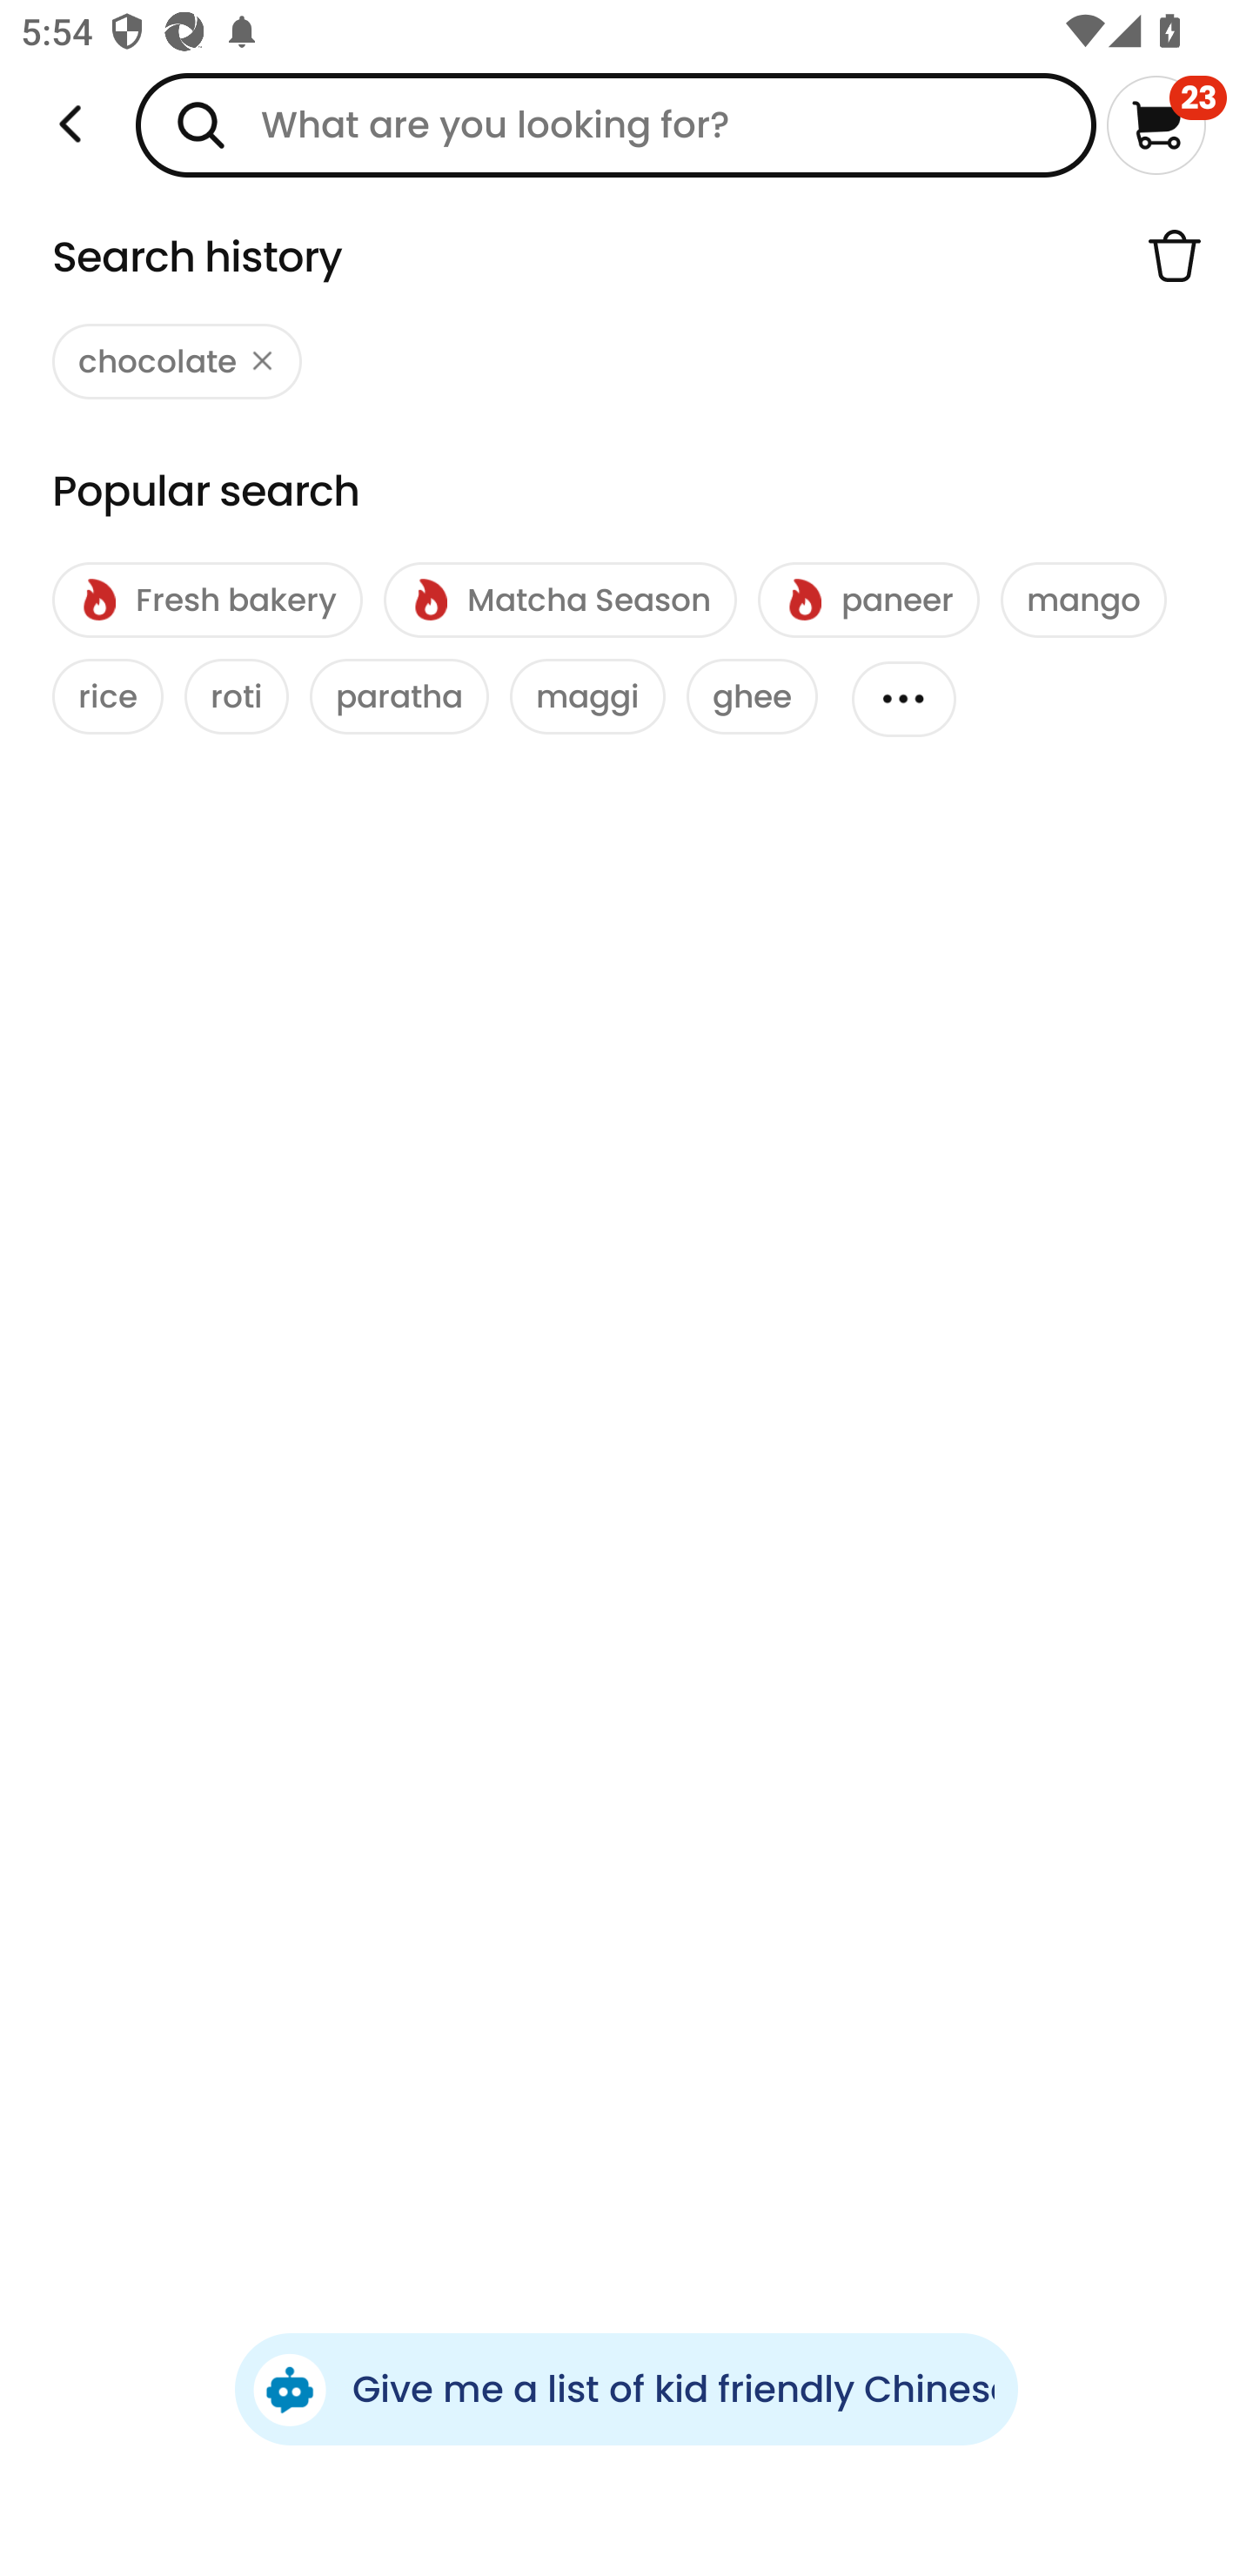 The width and height of the screenshot is (1253, 2576). Describe the element at coordinates (207, 600) in the screenshot. I see `Fresh bakery` at that location.